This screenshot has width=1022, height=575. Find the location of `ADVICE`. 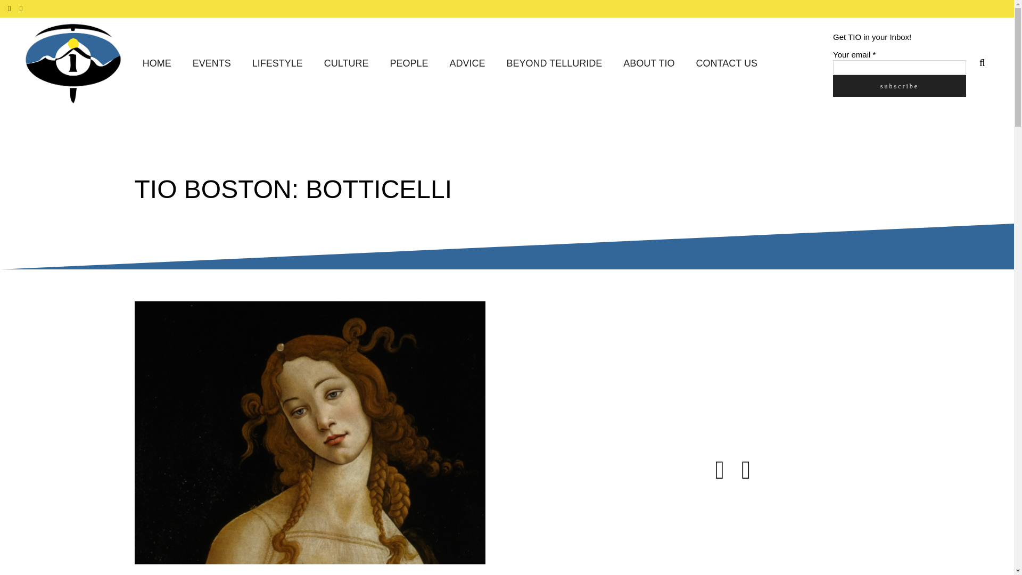

ADVICE is located at coordinates (467, 64).